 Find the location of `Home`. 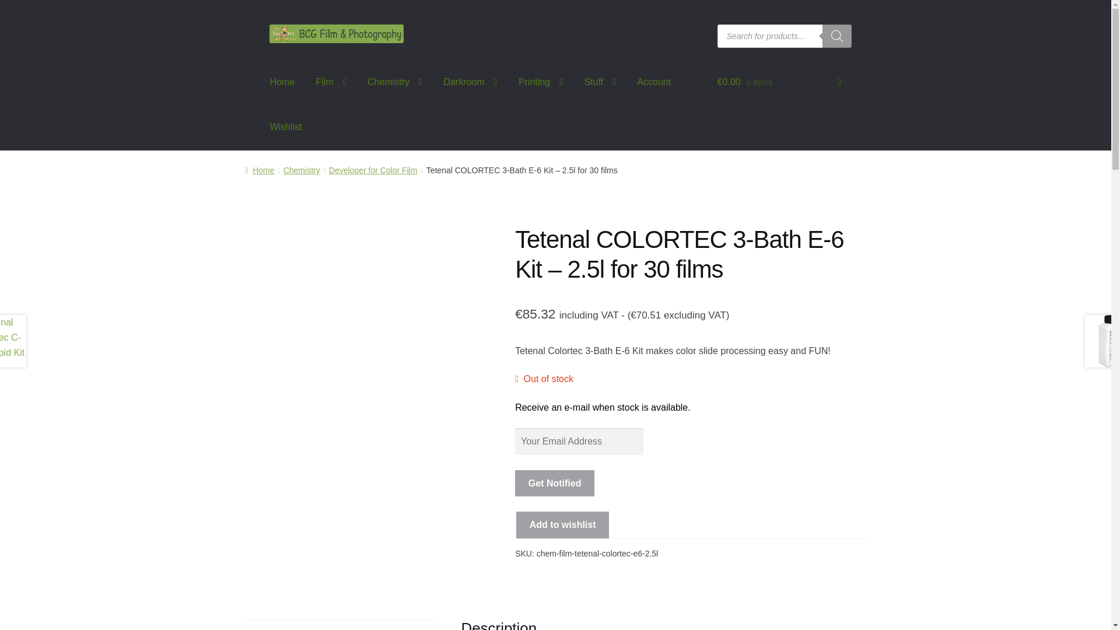

Home is located at coordinates (281, 82).